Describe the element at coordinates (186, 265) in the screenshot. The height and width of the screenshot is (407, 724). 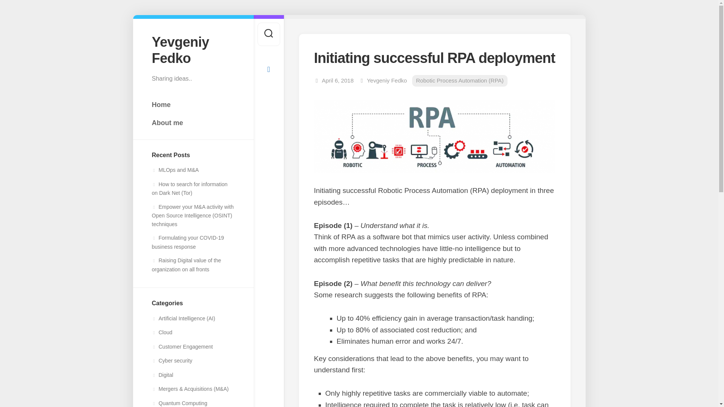
I see `Raising Digital value of the organization on all fronts` at that location.